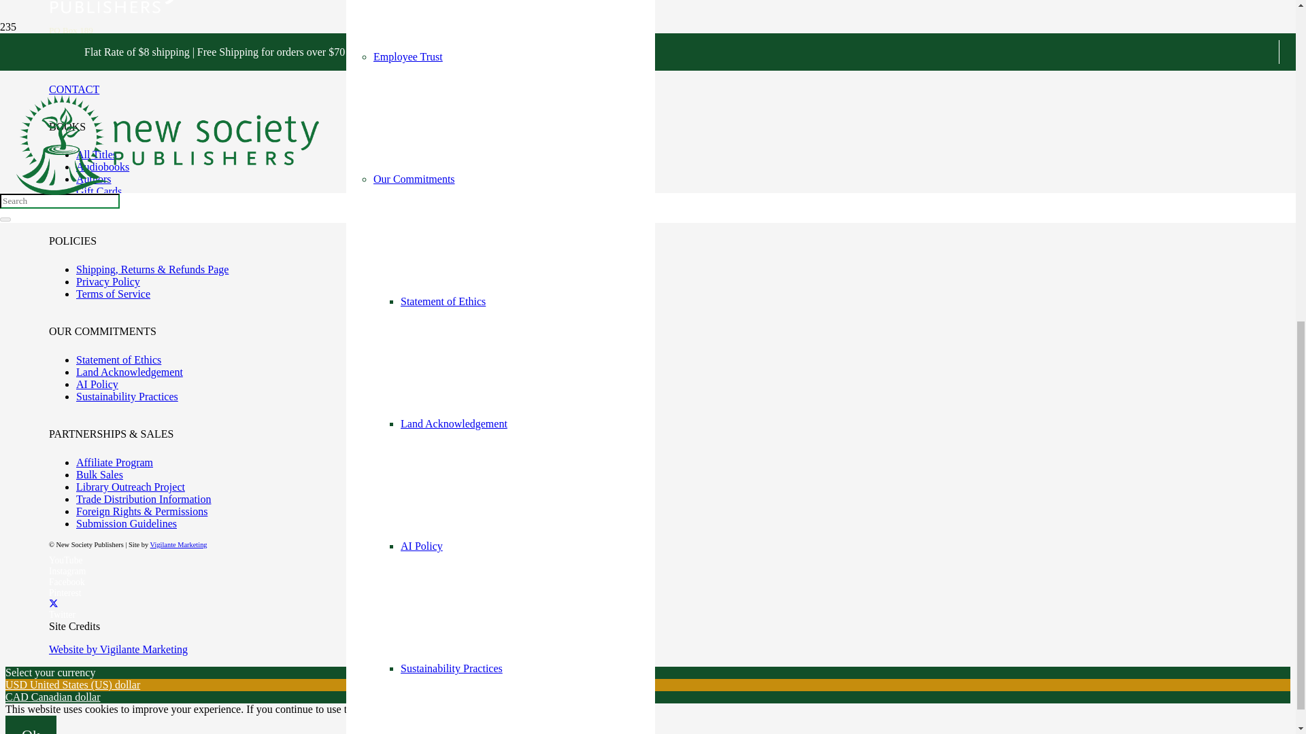  I want to click on Book Resources, so click(408, 691).